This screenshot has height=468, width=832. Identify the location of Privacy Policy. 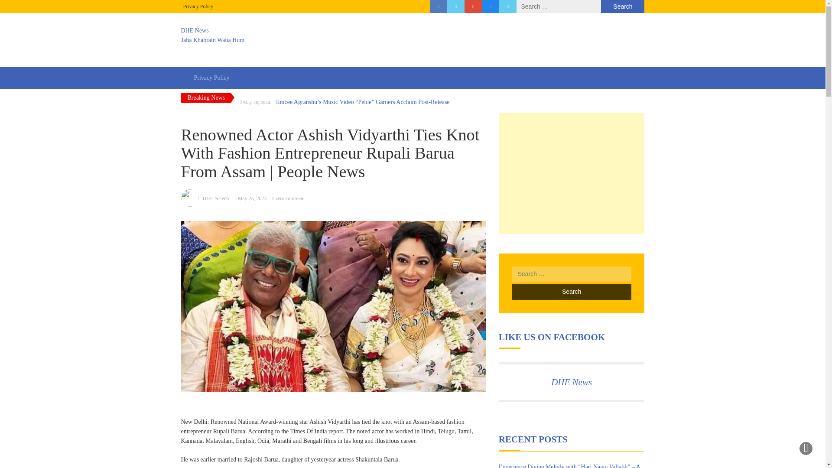
(211, 78).